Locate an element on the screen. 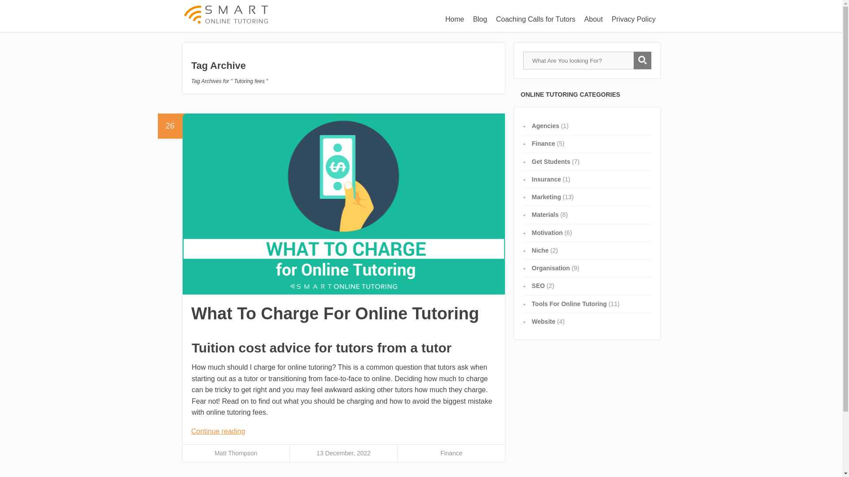  Website is located at coordinates (543, 322).